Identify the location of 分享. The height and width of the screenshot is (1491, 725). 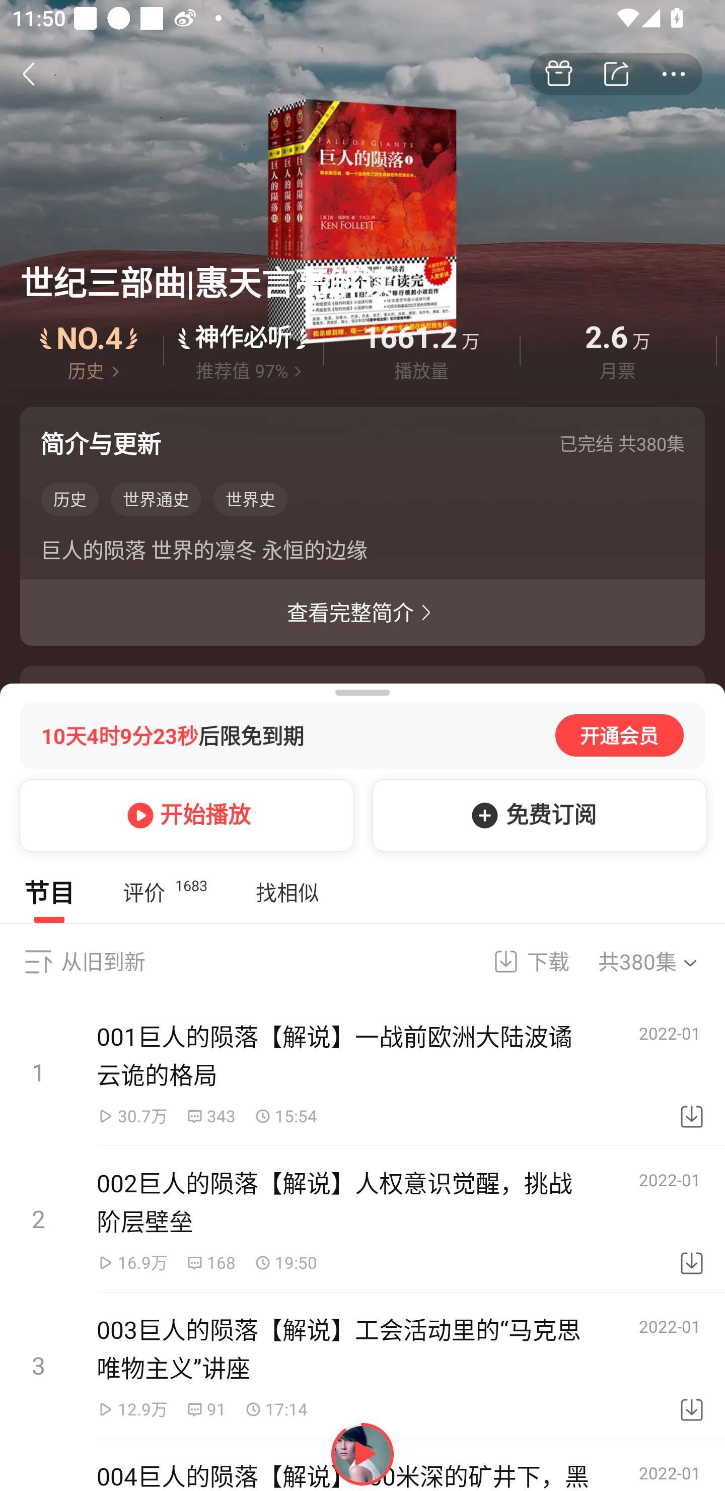
(616, 75).